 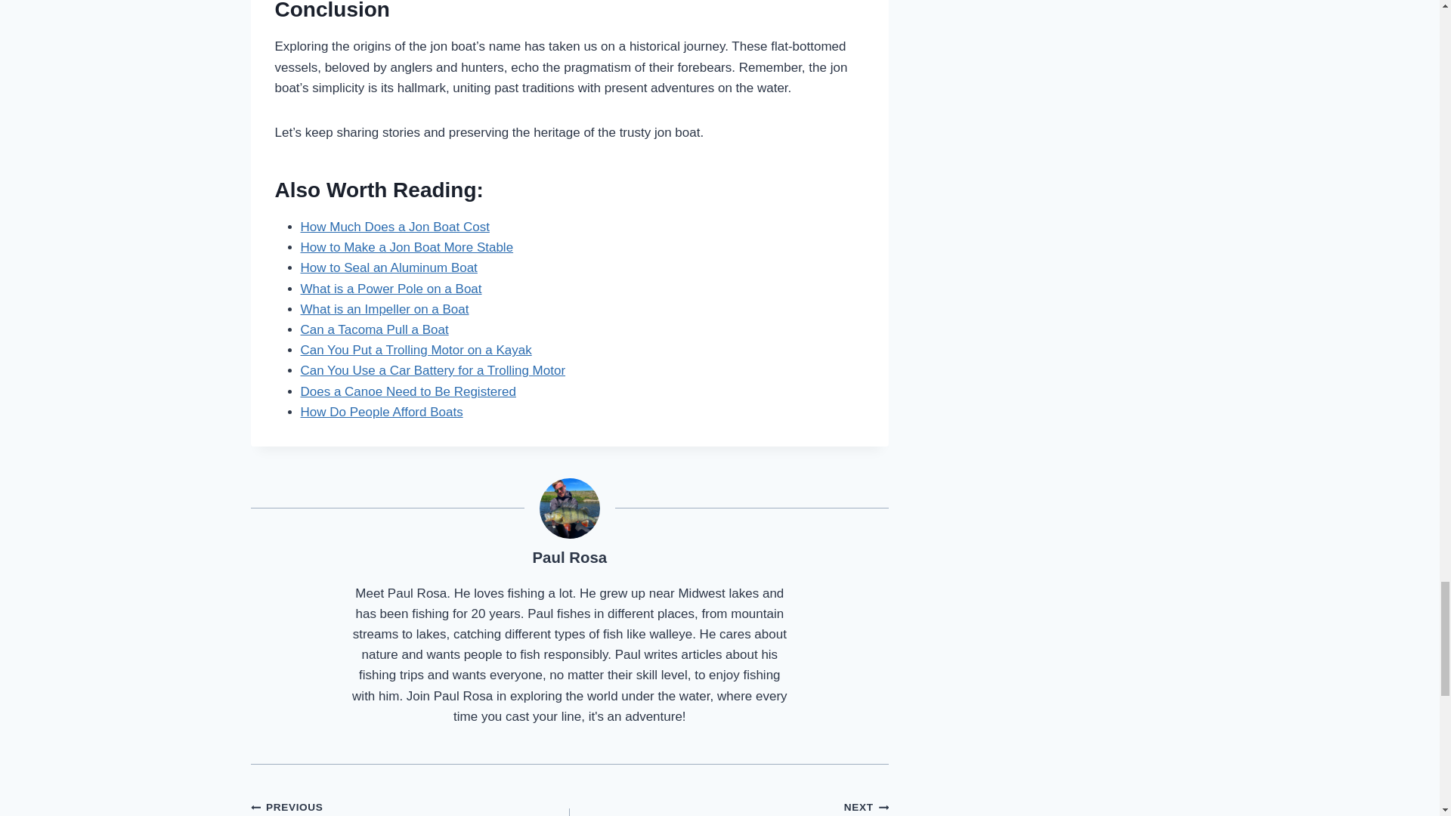 I want to click on Can You Use a Car Battery for a Trolling Motor, so click(x=432, y=370).